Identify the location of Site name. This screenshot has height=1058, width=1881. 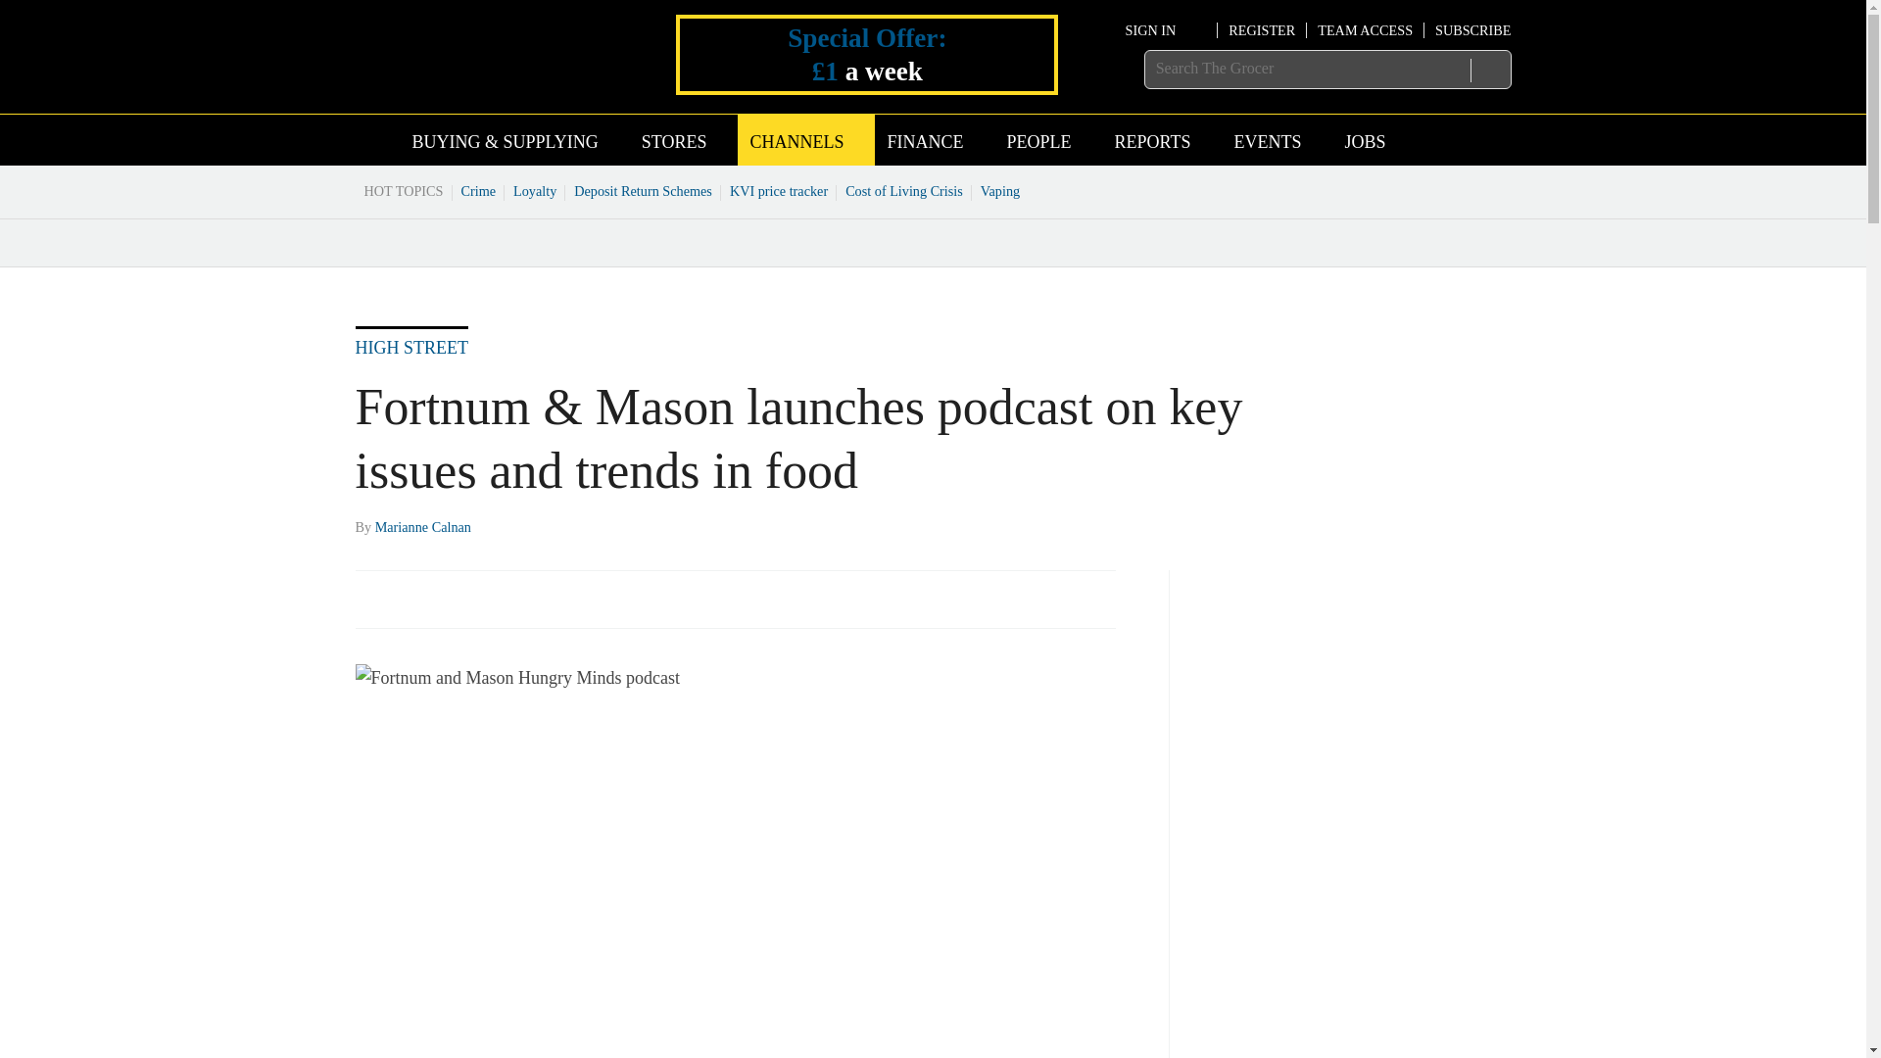
(470, 84).